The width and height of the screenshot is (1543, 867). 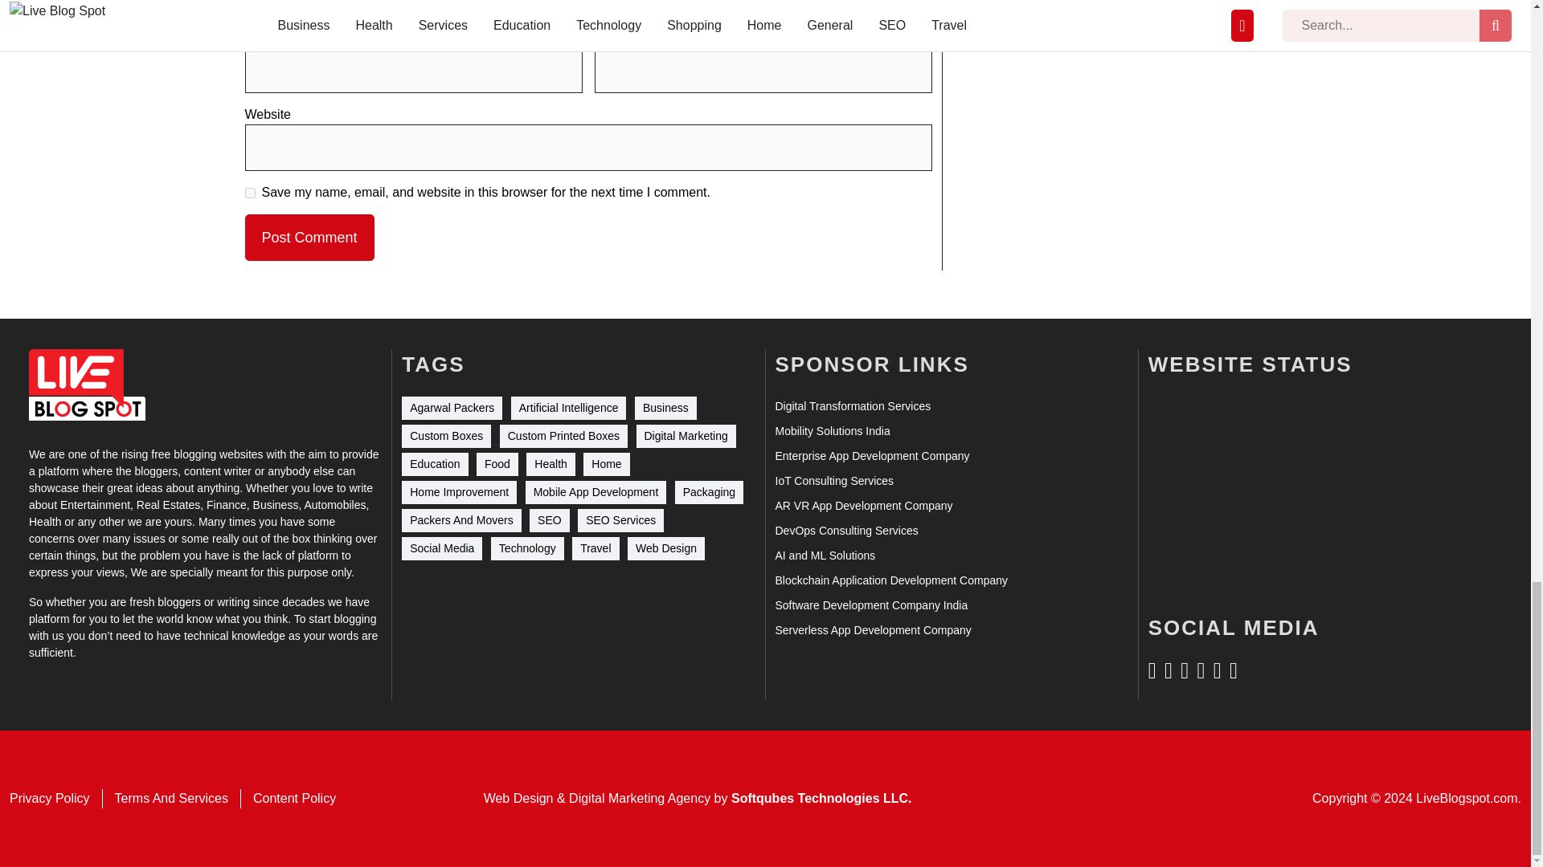 What do you see at coordinates (863, 506) in the screenshot?
I see `AR VR App Development Company` at bounding box center [863, 506].